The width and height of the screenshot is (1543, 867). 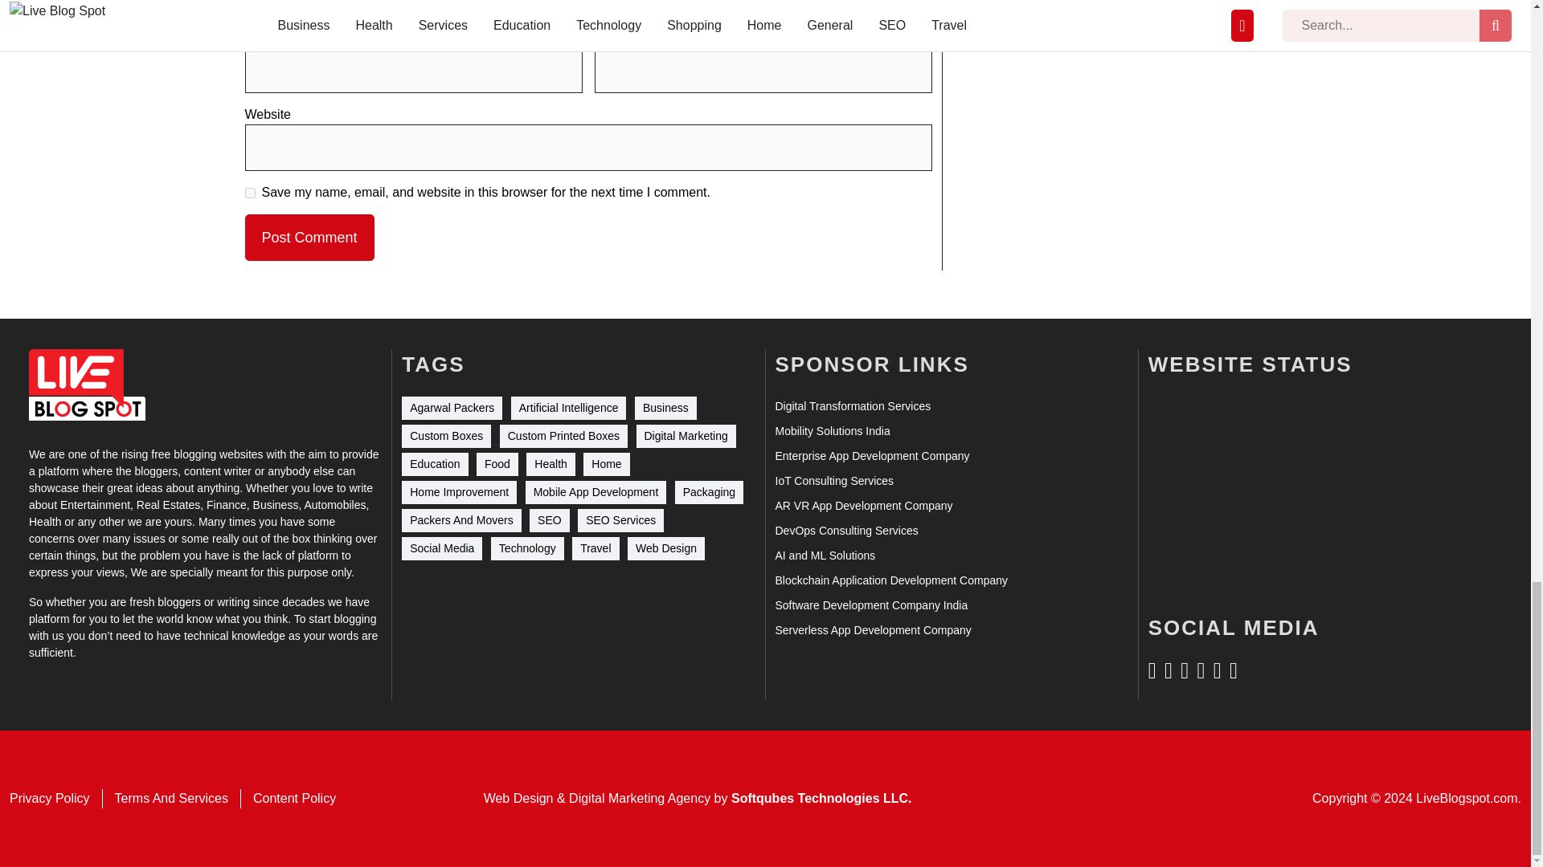 What do you see at coordinates (863, 506) in the screenshot?
I see `AR VR App Development Company` at bounding box center [863, 506].